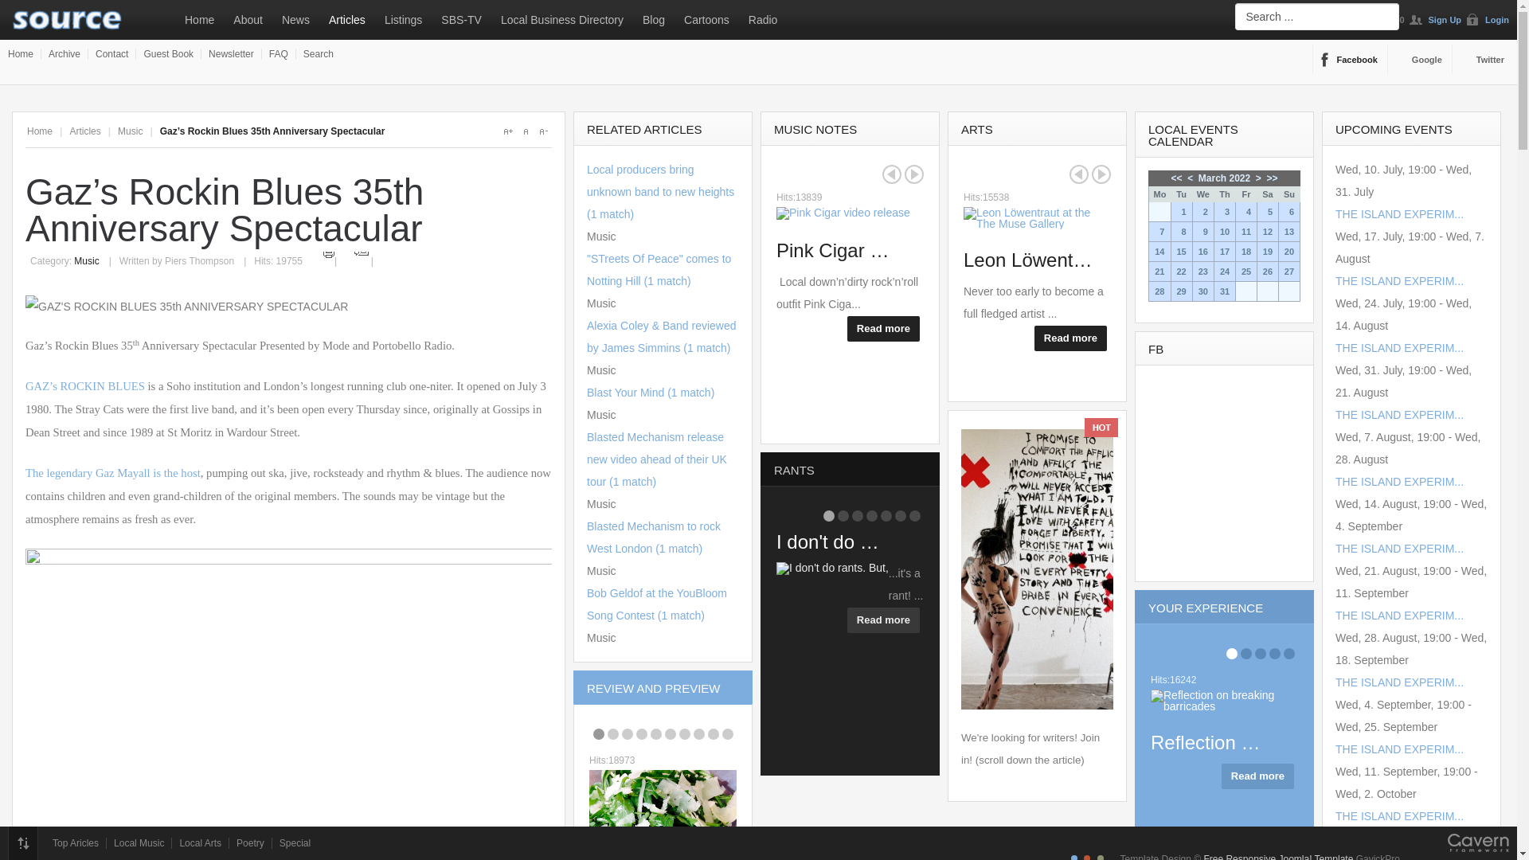 The height and width of the screenshot is (860, 1529). What do you see at coordinates (247, 19) in the screenshot?
I see `About` at bounding box center [247, 19].